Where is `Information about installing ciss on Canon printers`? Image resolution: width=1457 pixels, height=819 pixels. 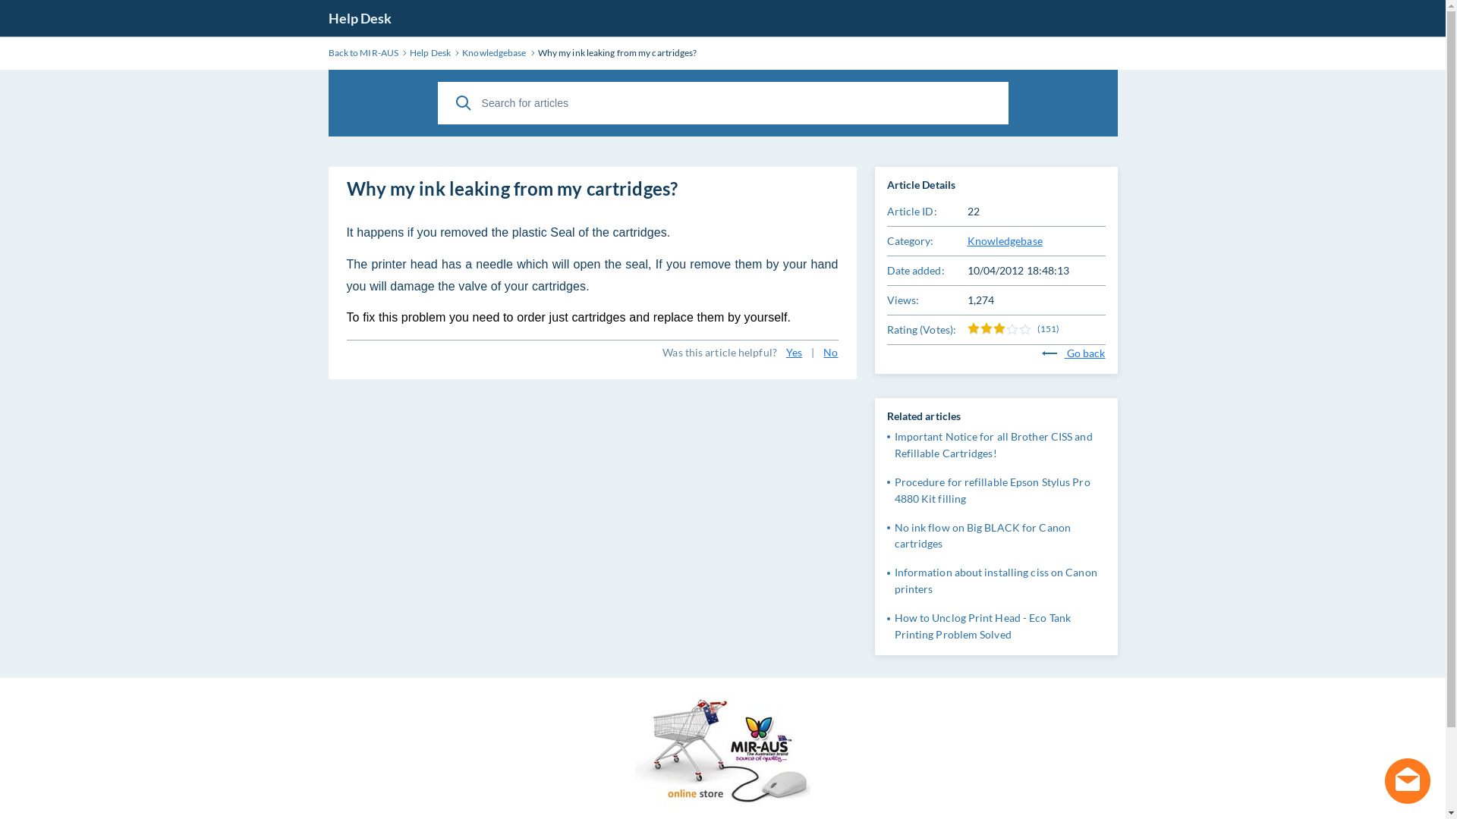
Information about installing ciss on Canon printers is located at coordinates (996, 581).